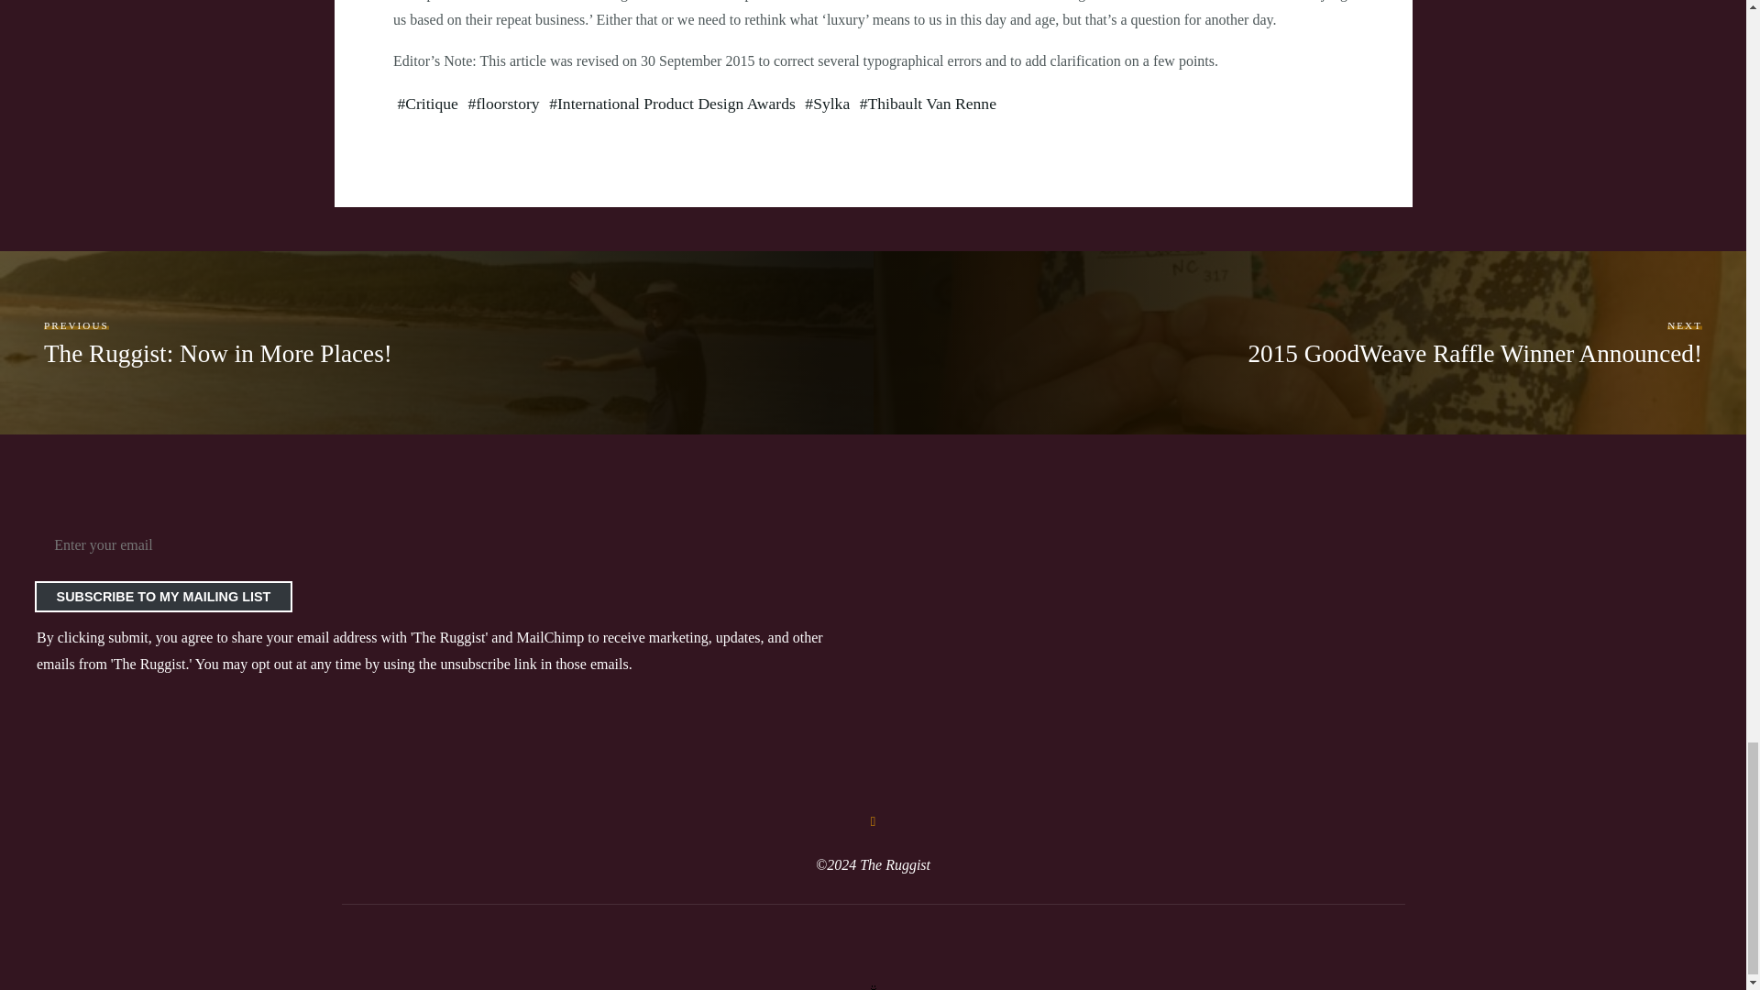 The height and width of the screenshot is (990, 1760). Describe the element at coordinates (506, 103) in the screenshot. I see `floorstory` at that location.